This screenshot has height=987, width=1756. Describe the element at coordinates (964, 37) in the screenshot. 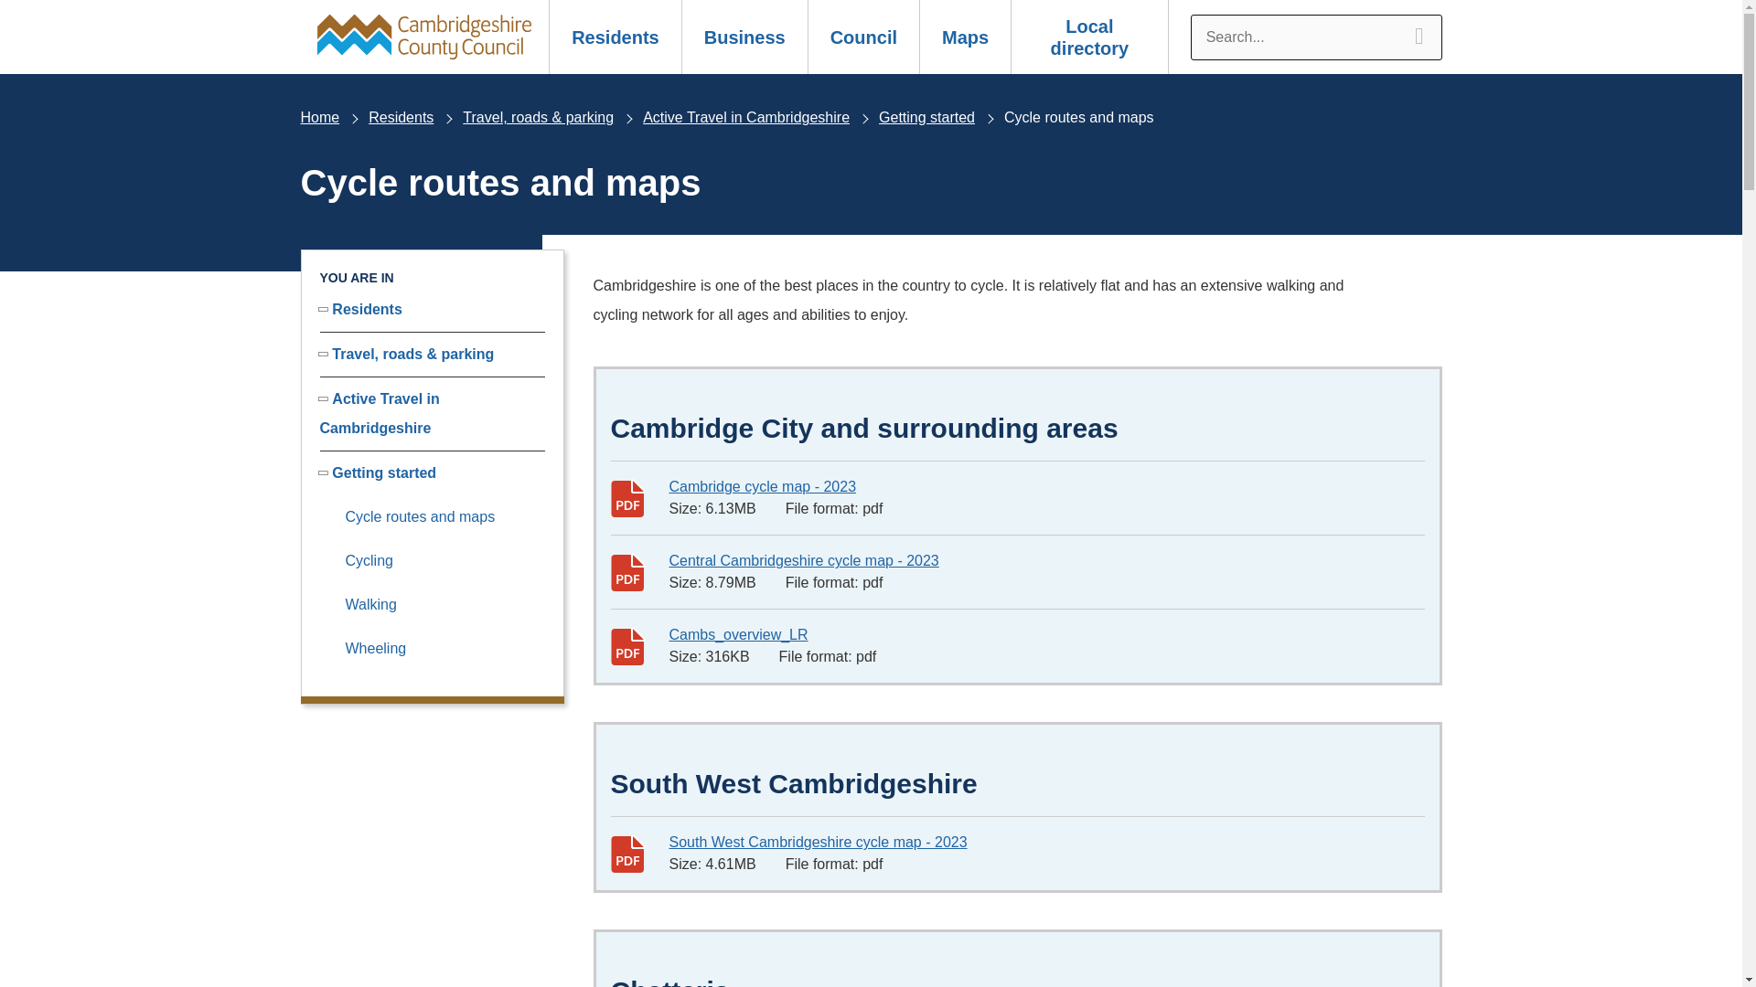

I see `Maps` at that location.